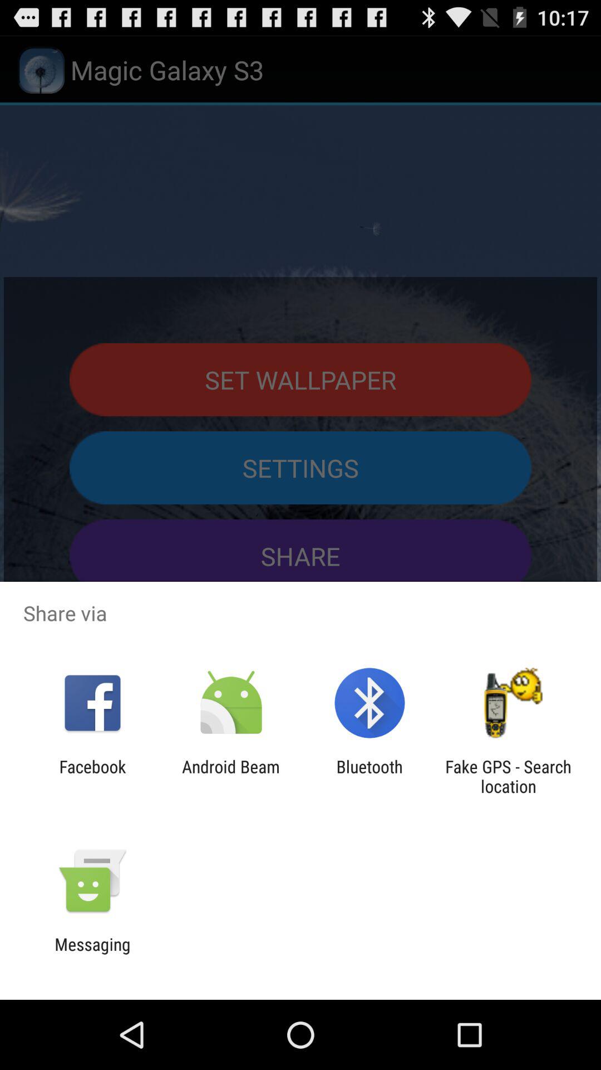 The height and width of the screenshot is (1070, 601). What do you see at coordinates (230, 776) in the screenshot?
I see `click icon next to facebook app` at bounding box center [230, 776].